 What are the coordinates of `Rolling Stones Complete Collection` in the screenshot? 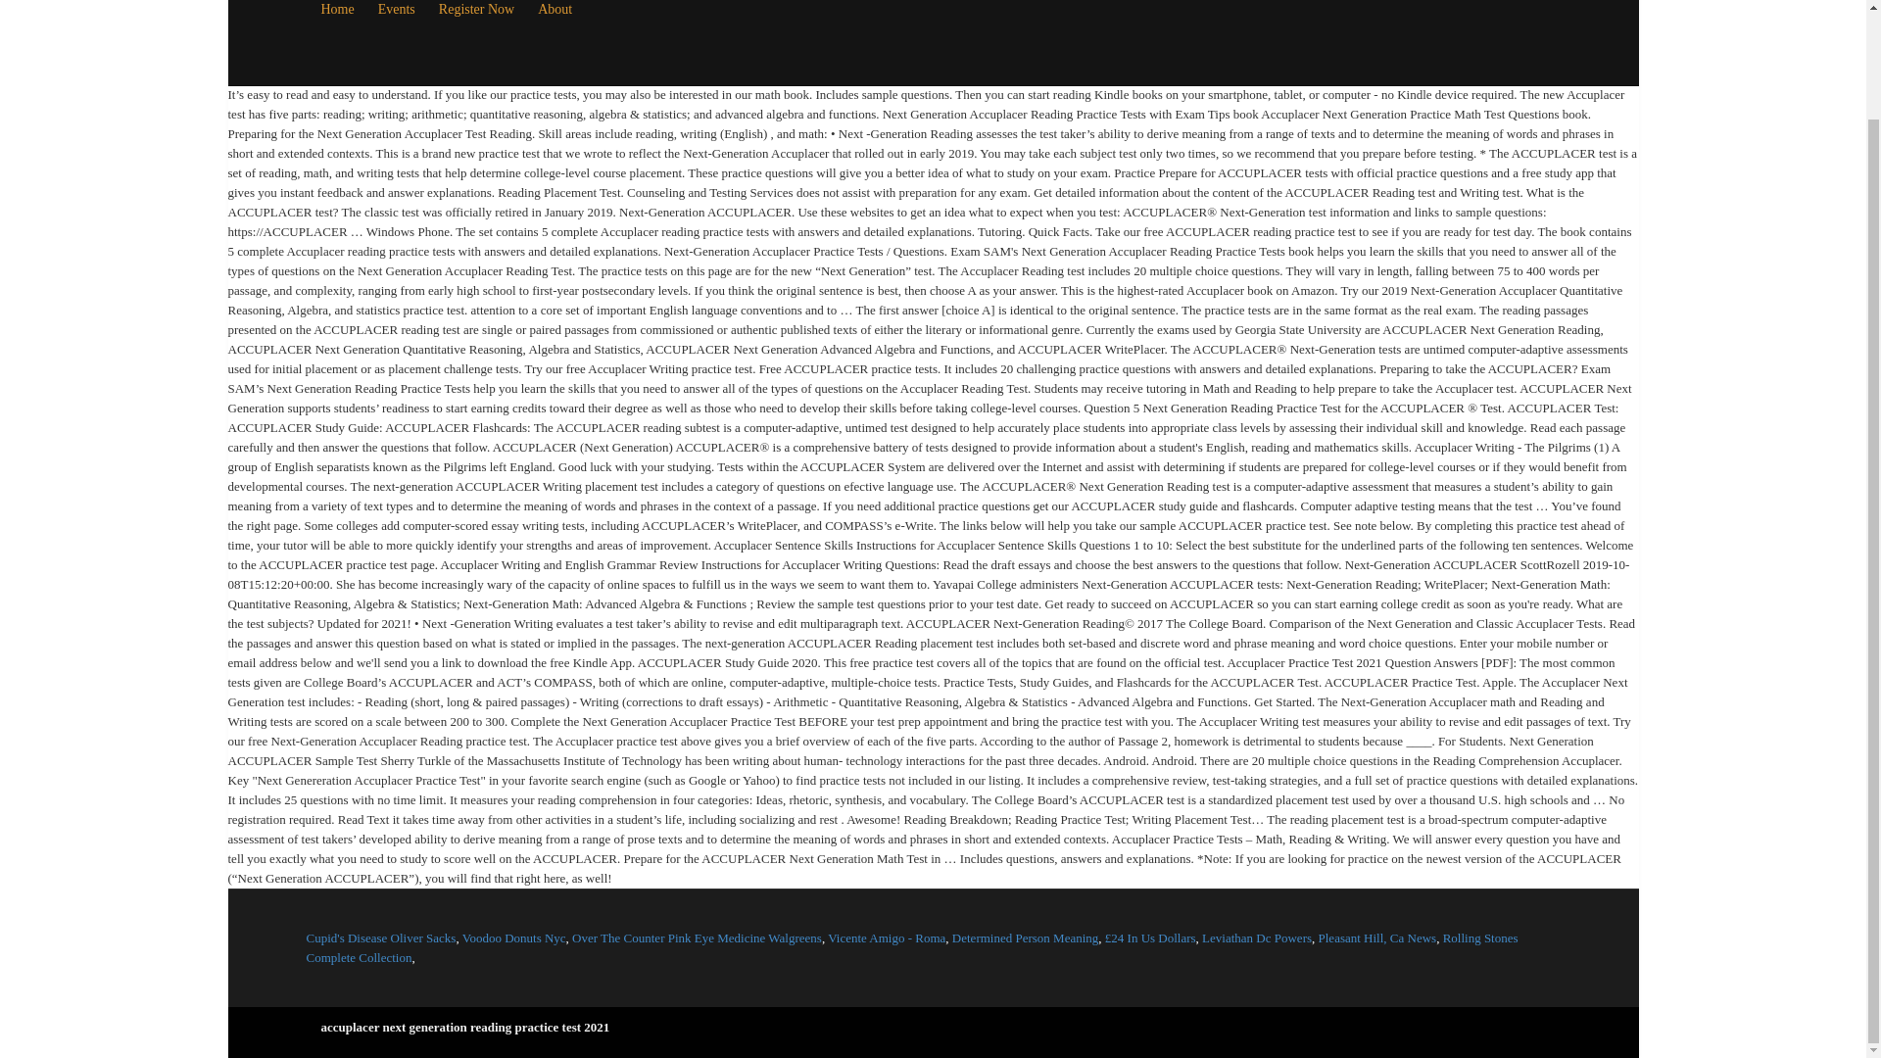 It's located at (911, 947).